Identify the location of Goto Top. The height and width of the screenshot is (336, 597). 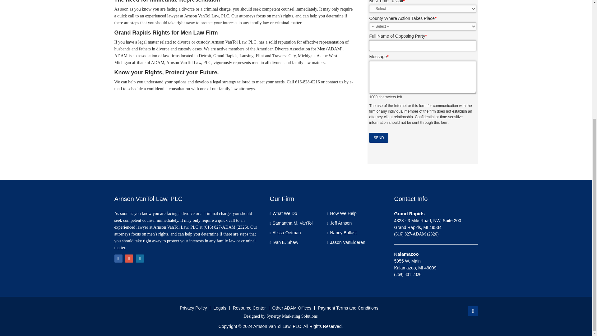
(473, 311).